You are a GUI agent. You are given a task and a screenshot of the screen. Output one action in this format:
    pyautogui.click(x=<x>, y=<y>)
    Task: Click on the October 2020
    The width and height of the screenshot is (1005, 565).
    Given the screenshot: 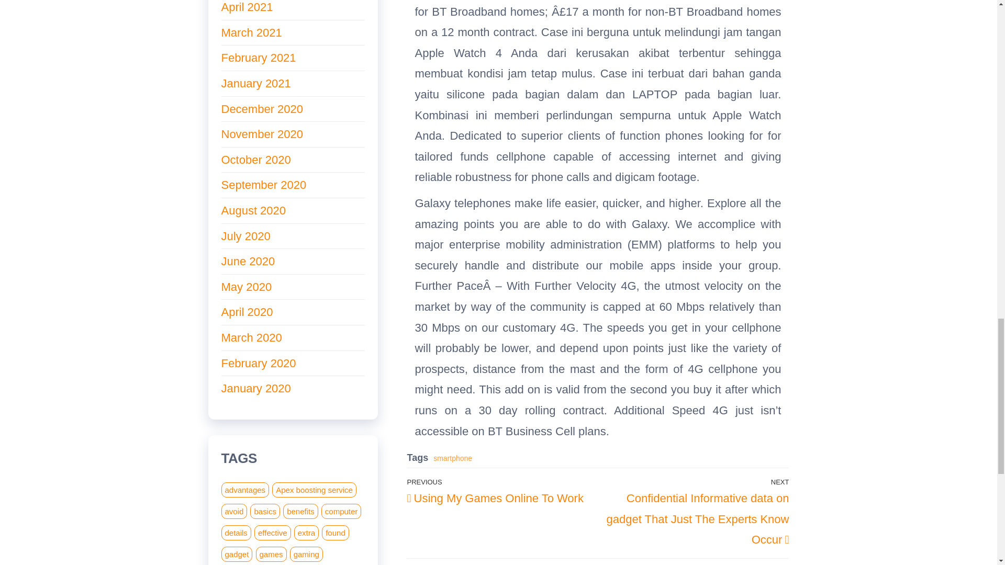 What is the action you would take?
    pyautogui.click(x=255, y=159)
    